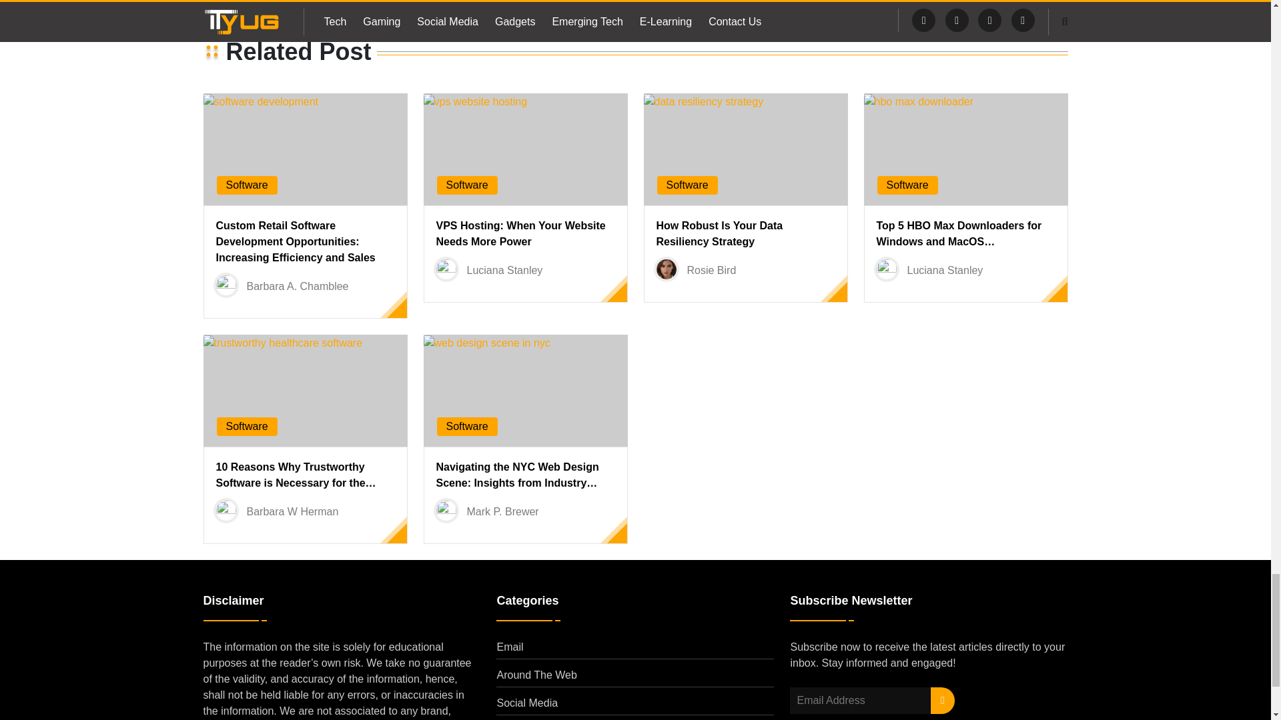 The height and width of the screenshot is (720, 1281). Describe the element at coordinates (298, 287) in the screenshot. I see `Barbara A. Chamblee` at that location.